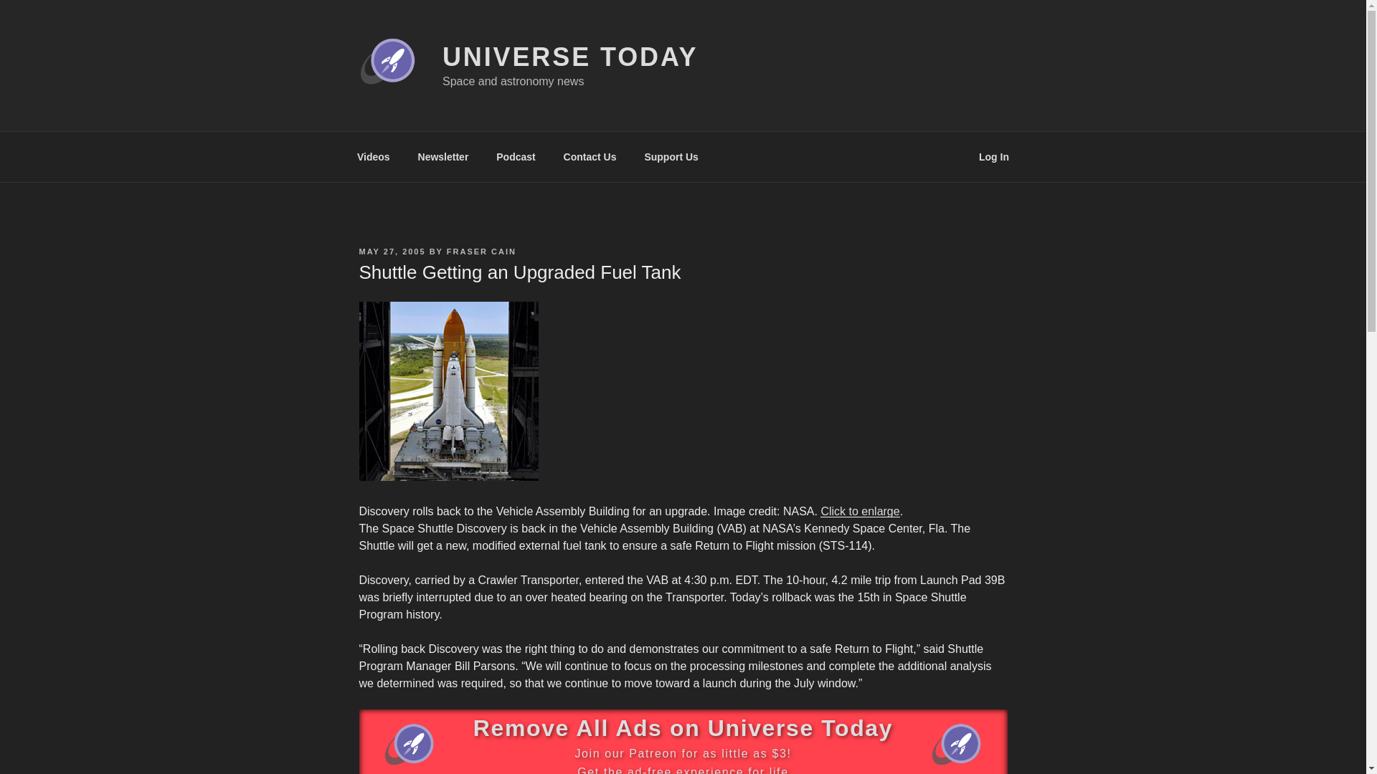 This screenshot has width=1377, height=774. Describe the element at coordinates (859, 512) in the screenshot. I see `Click to enlarge` at that location.